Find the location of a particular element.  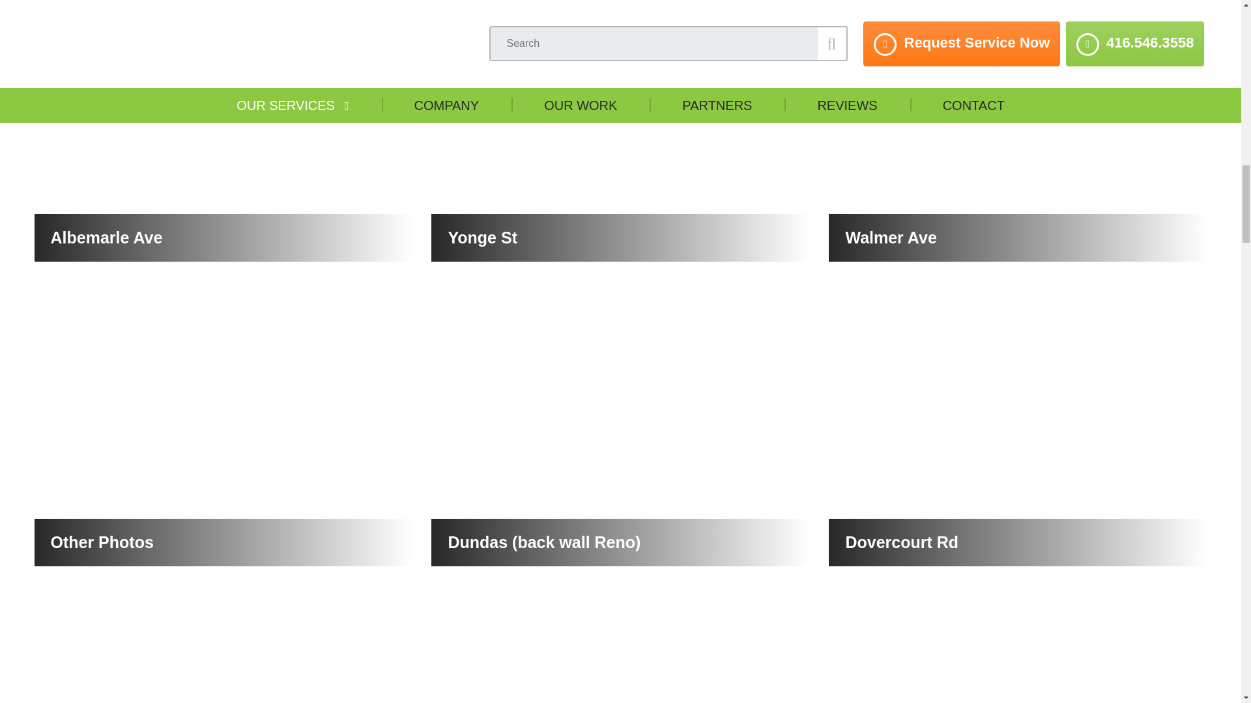

Yonge St is located at coordinates (620, 130).